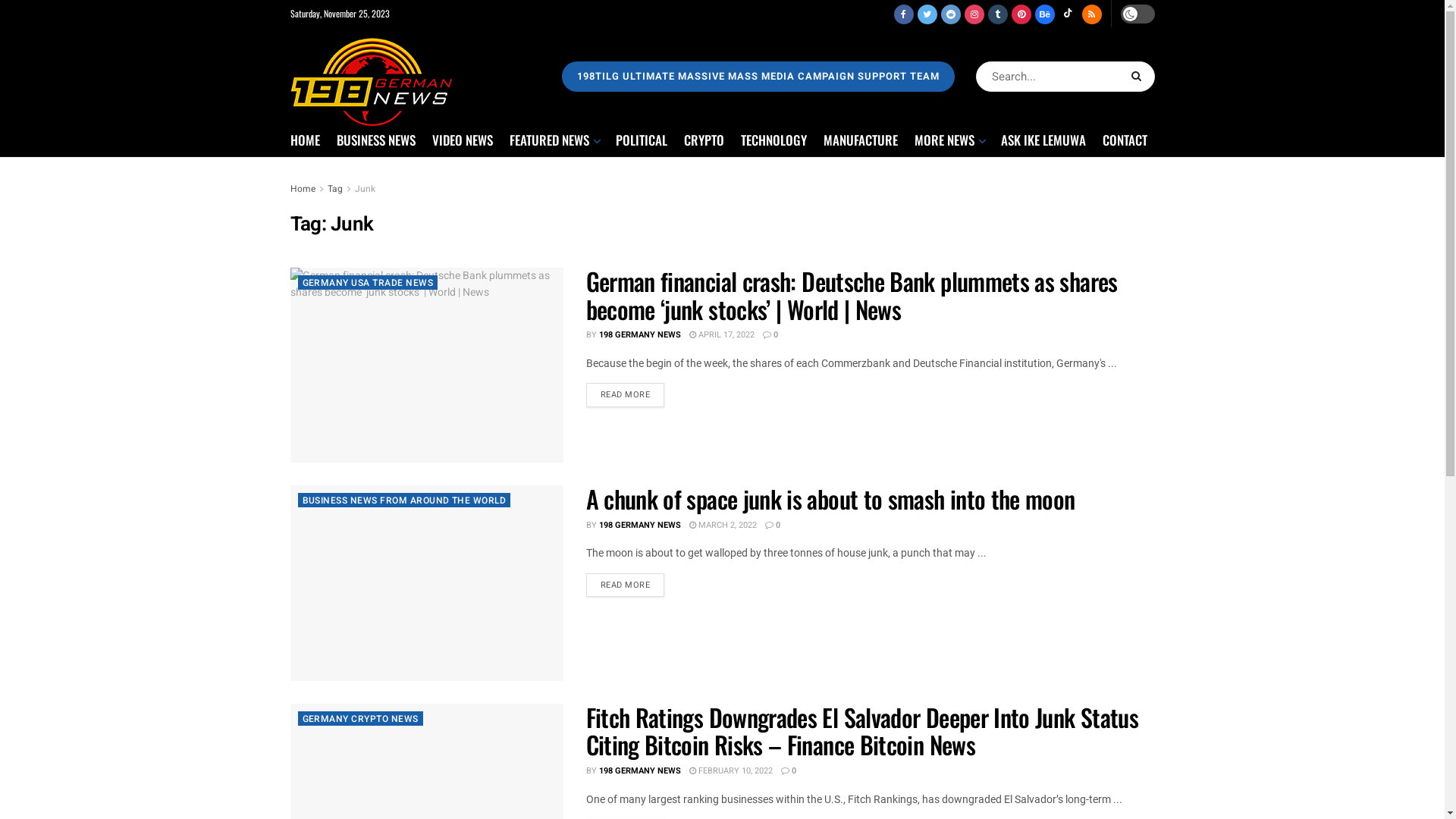 The height and width of the screenshot is (819, 1456). I want to click on 0, so click(772, 525).